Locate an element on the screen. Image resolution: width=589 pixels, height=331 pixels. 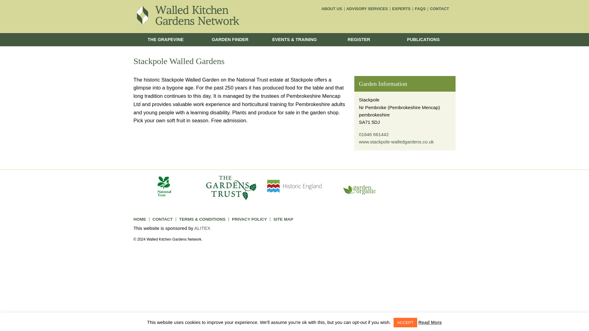
ALITEX is located at coordinates (202, 228).